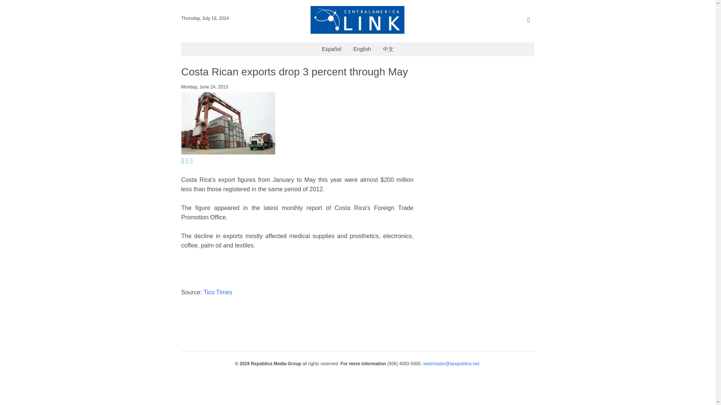  I want to click on Tico Times, so click(218, 292).